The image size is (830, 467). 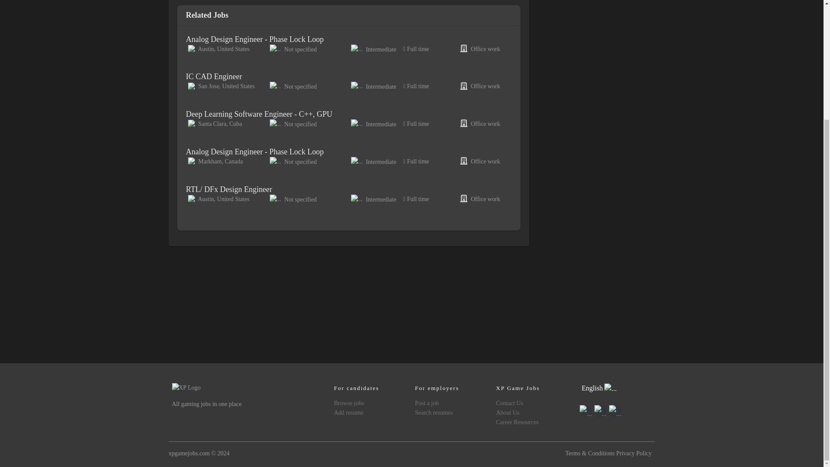 I want to click on Browse jobs, so click(x=348, y=403).